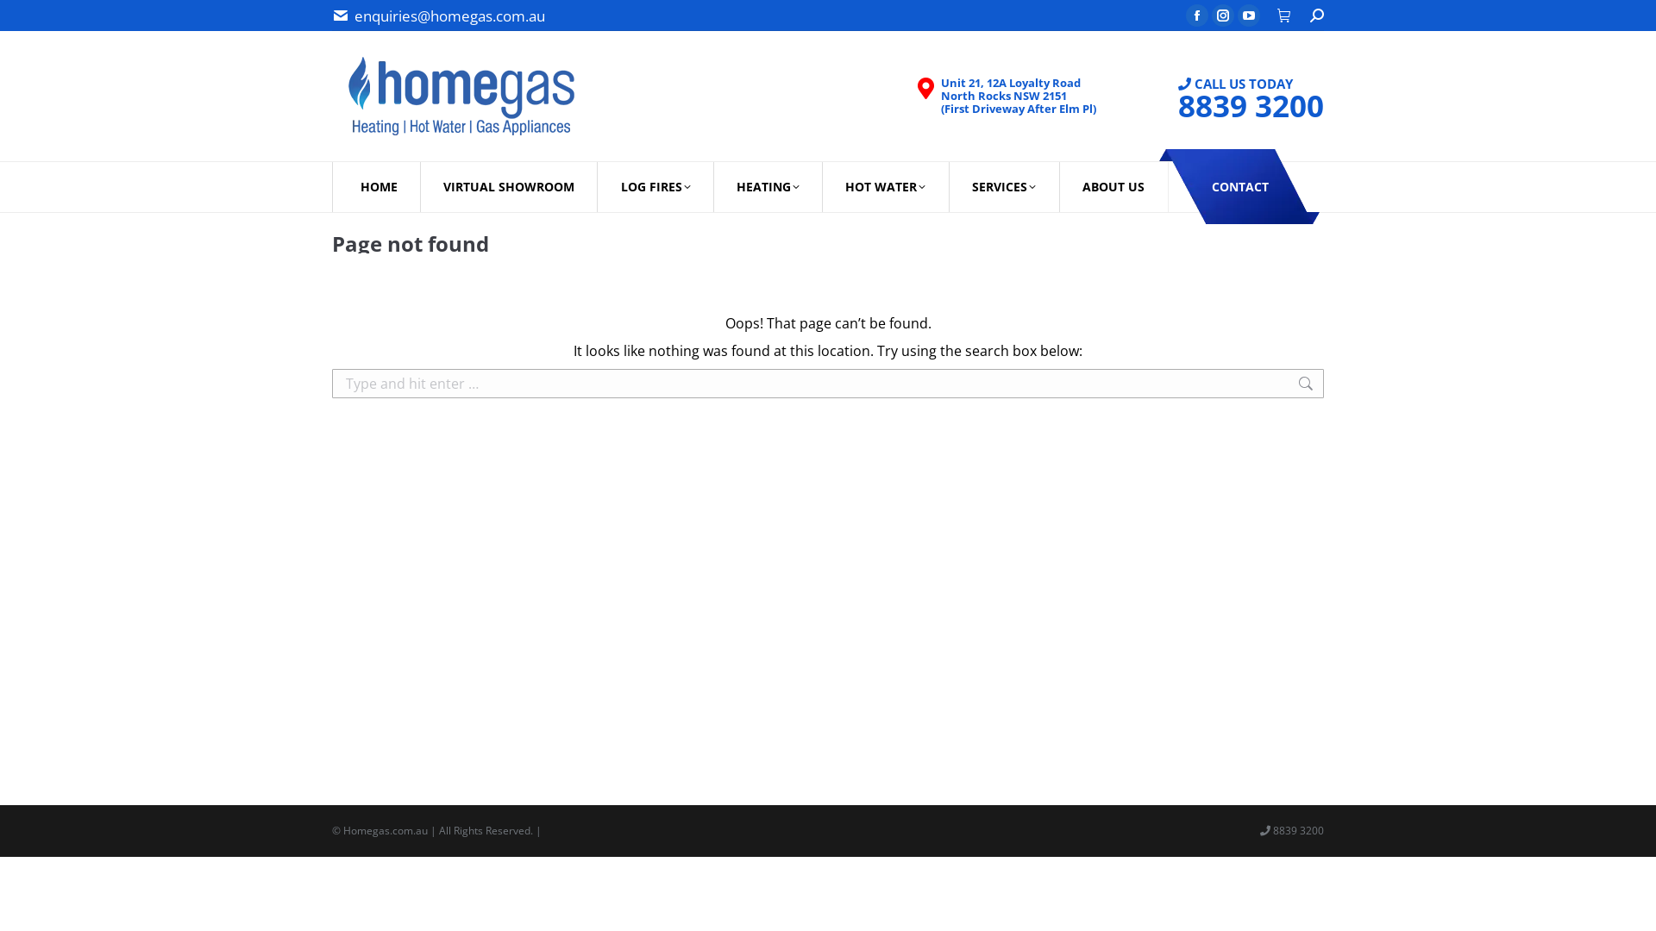 The image size is (1656, 931). Describe the element at coordinates (28, 22) in the screenshot. I see `Go!` at that location.